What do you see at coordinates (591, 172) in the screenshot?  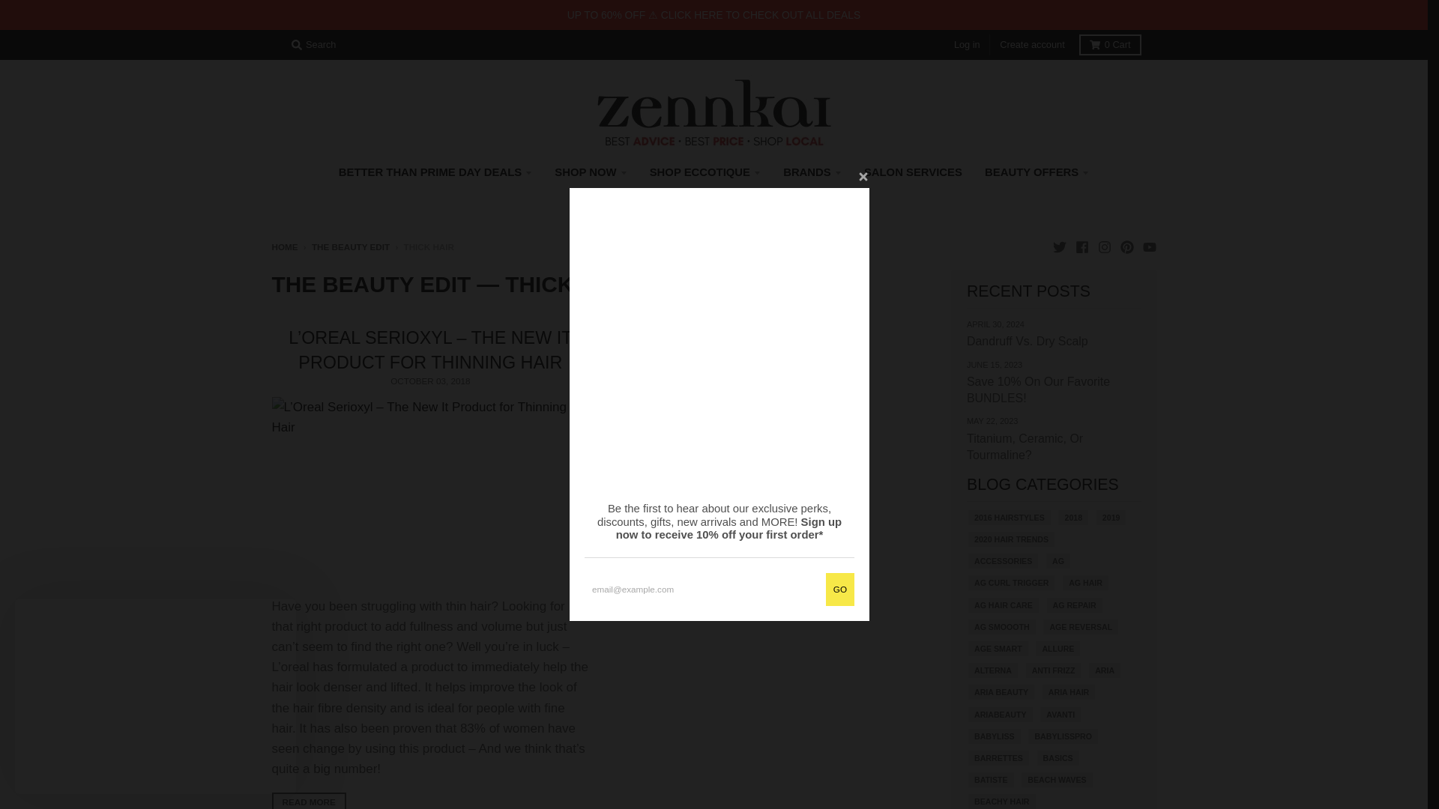 I see `SHOP NOW` at bounding box center [591, 172].